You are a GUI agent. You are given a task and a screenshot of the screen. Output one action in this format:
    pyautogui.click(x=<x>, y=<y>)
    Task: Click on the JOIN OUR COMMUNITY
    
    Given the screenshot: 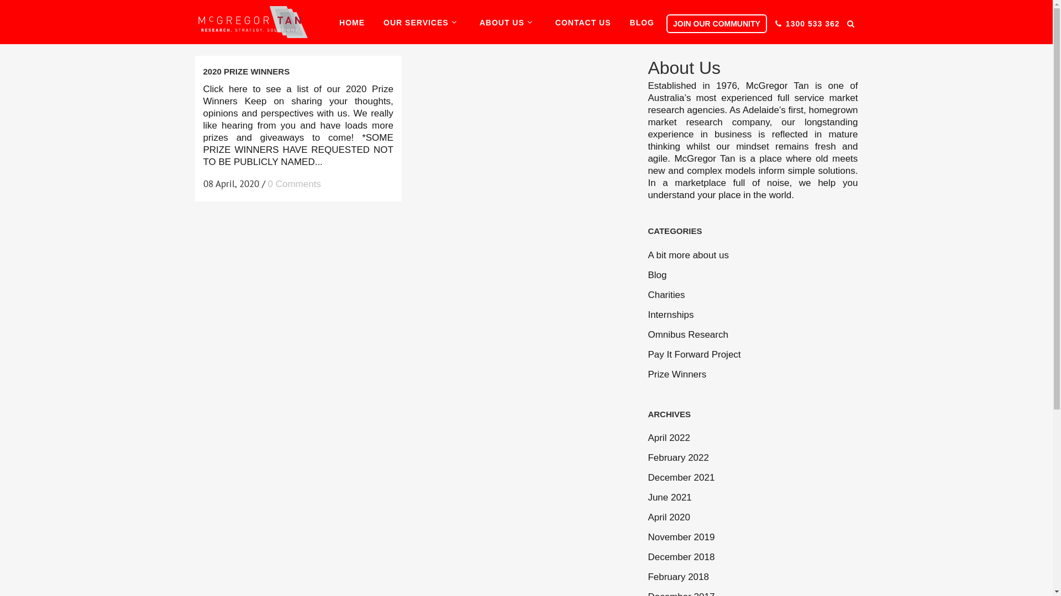 What is the action you would take?
    pyautogui.click(x=717, y=24)
    